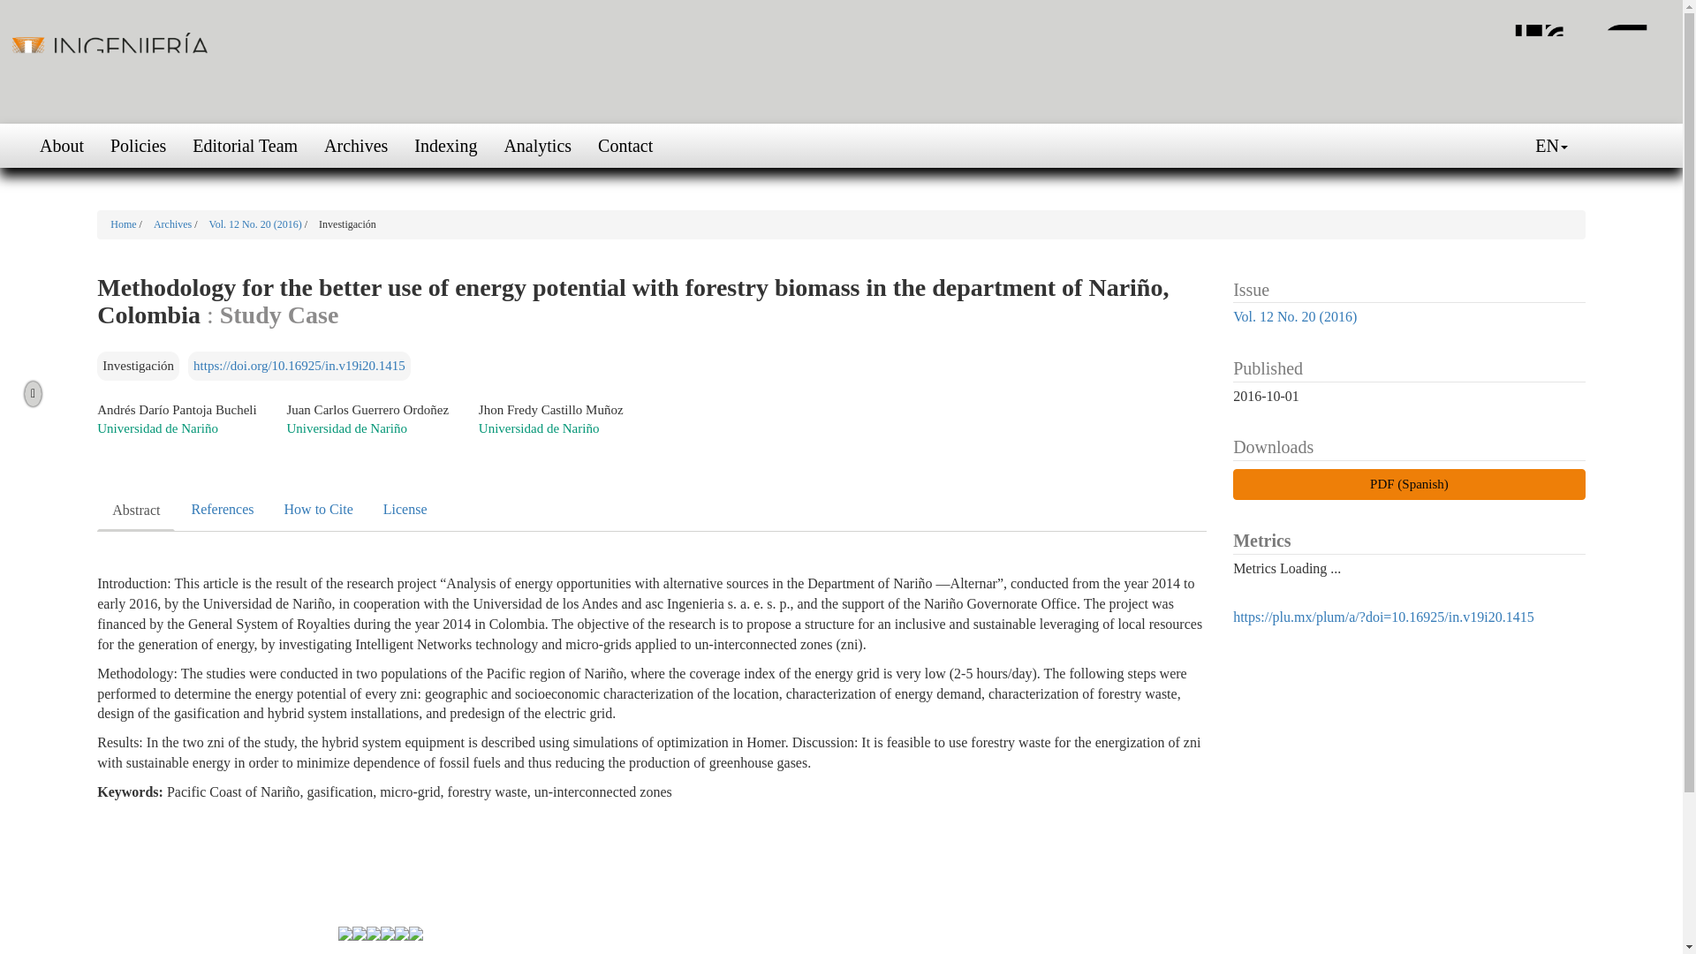  Describe the element at coordinates (1551, 146) in the screenshot. I see `EN` at that location.